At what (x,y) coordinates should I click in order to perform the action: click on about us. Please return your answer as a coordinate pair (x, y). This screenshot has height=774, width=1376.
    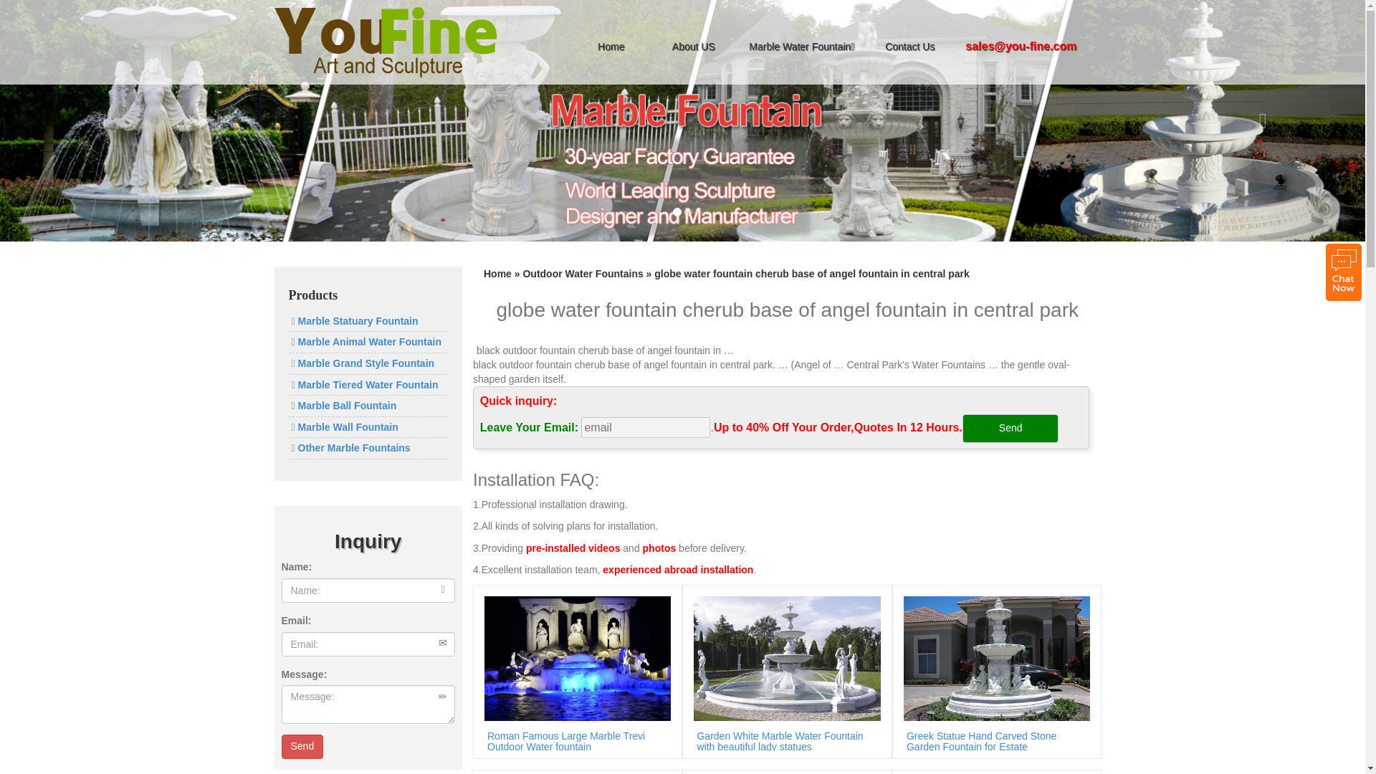
    Looking at the image, I should click on (694, 47).